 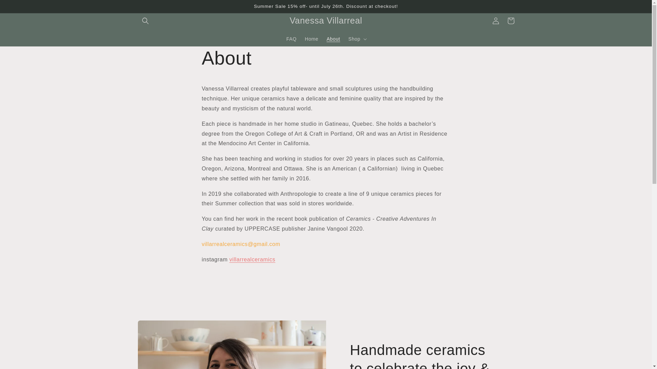 What do you see at coordinates (311, 39) in the screenshot?
I see `Home` at bounding box center [311, 39].